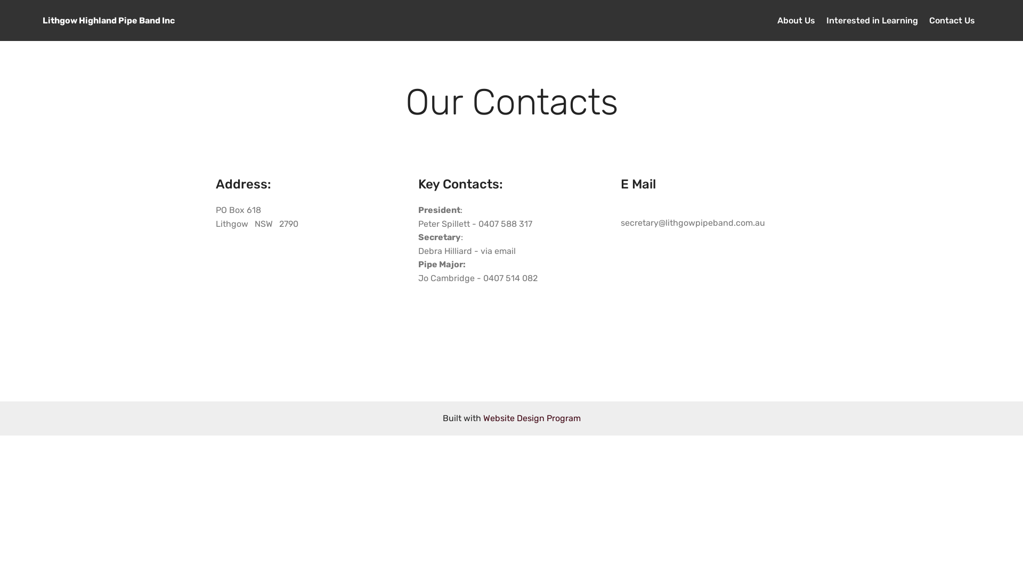 The height and width of the screenshot is (575, 1023). Describe the element at coordinates (952, 20) in the screenshot. I see `Contact Us` at that location.